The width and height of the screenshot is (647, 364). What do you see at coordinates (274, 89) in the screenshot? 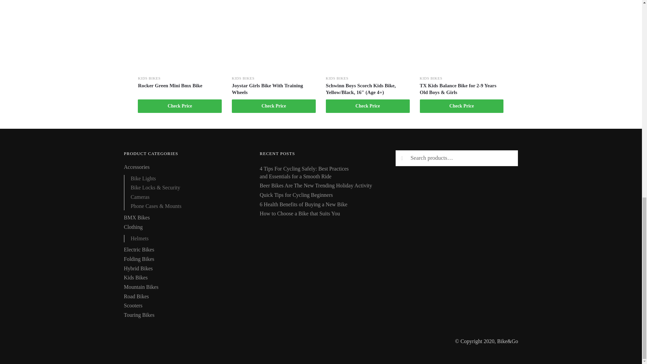
I see `Joystar Girls Bike With Training Wheels` at bounding box center [274, 89].